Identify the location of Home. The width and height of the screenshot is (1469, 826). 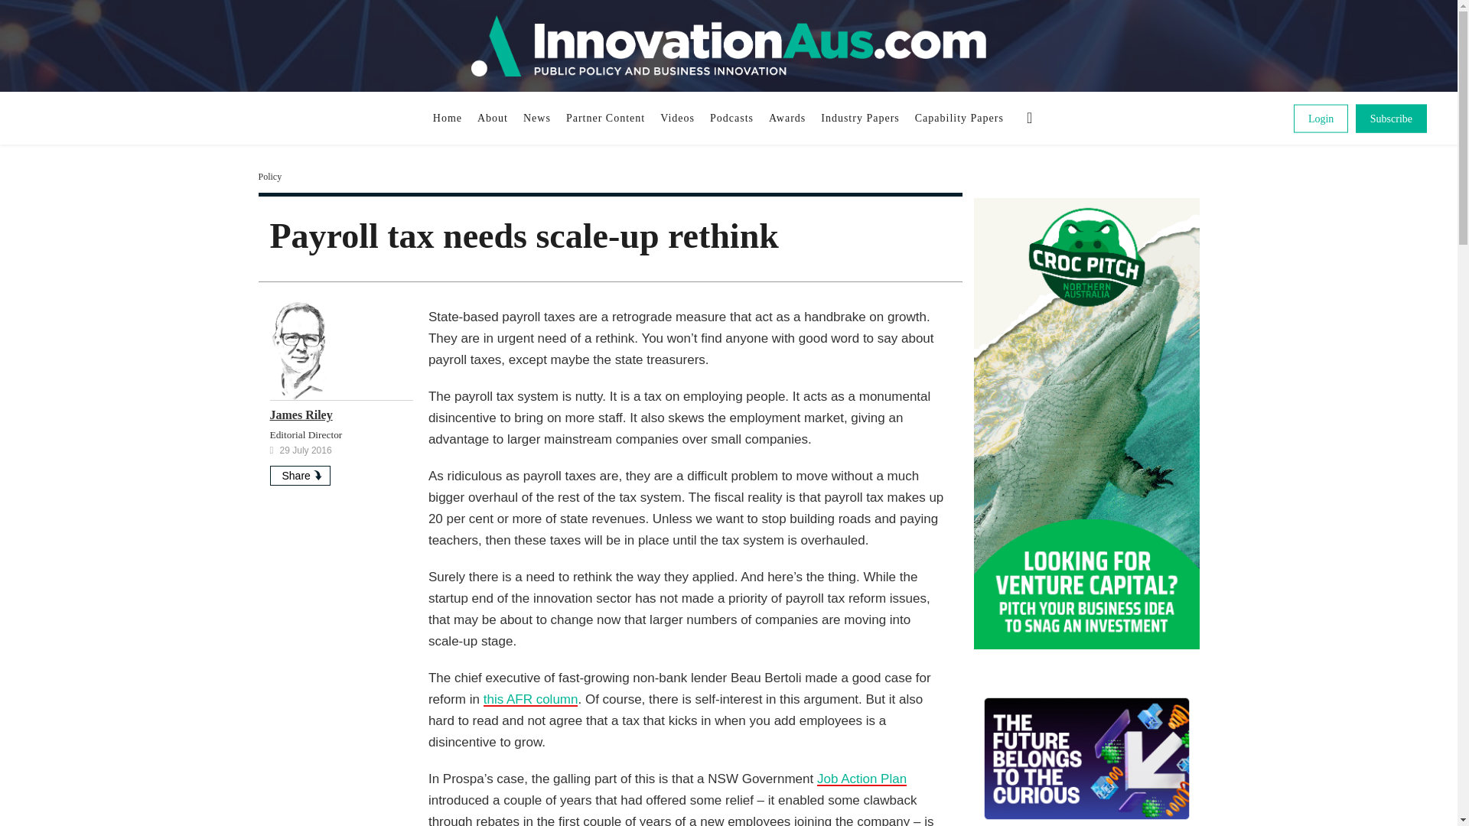
(448, 118).